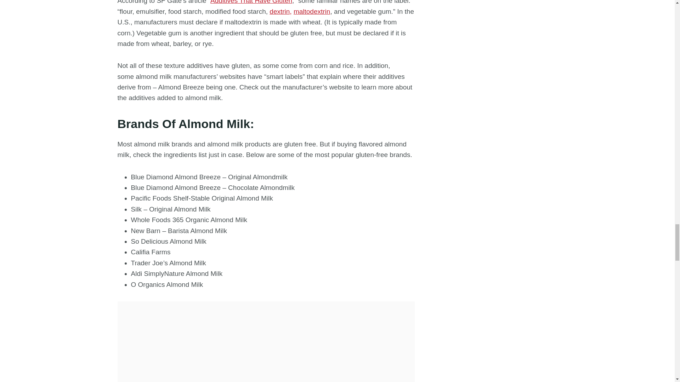  I want to click on maltodextrin, so click(312, 11).